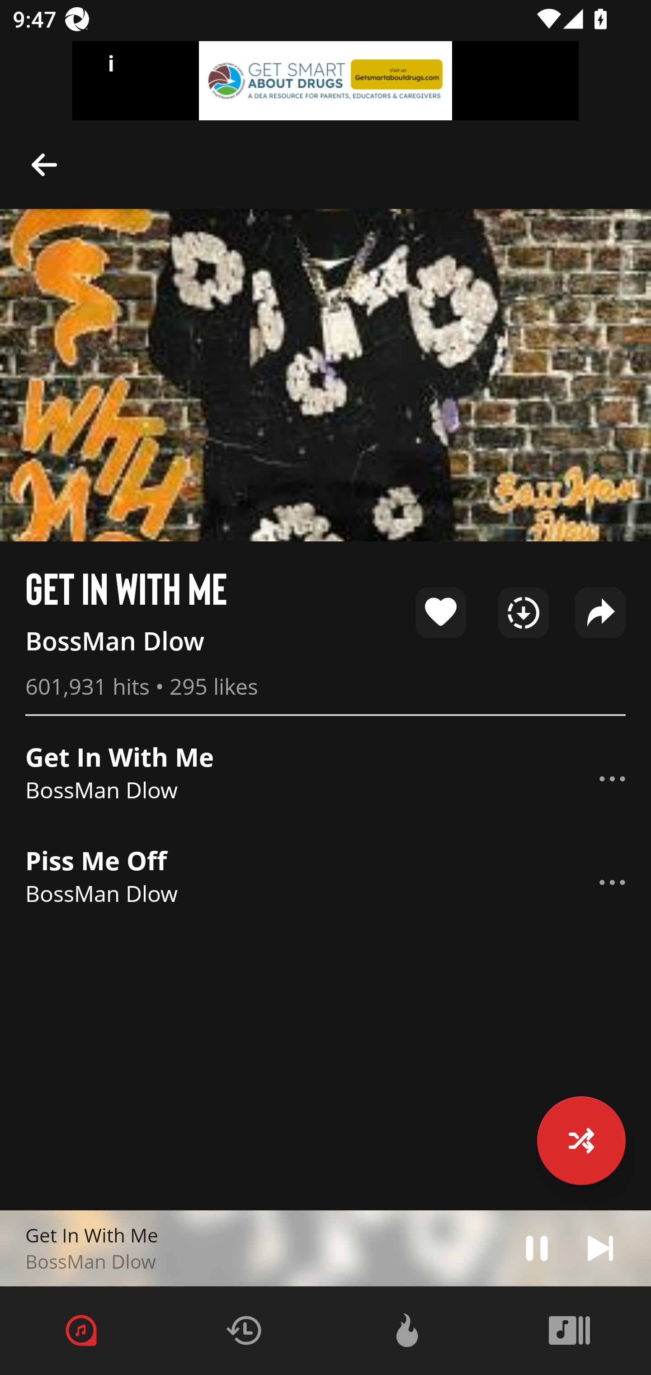 This screenshot has width=651, height=1375. I want to click on Description, so click(600, 1247).